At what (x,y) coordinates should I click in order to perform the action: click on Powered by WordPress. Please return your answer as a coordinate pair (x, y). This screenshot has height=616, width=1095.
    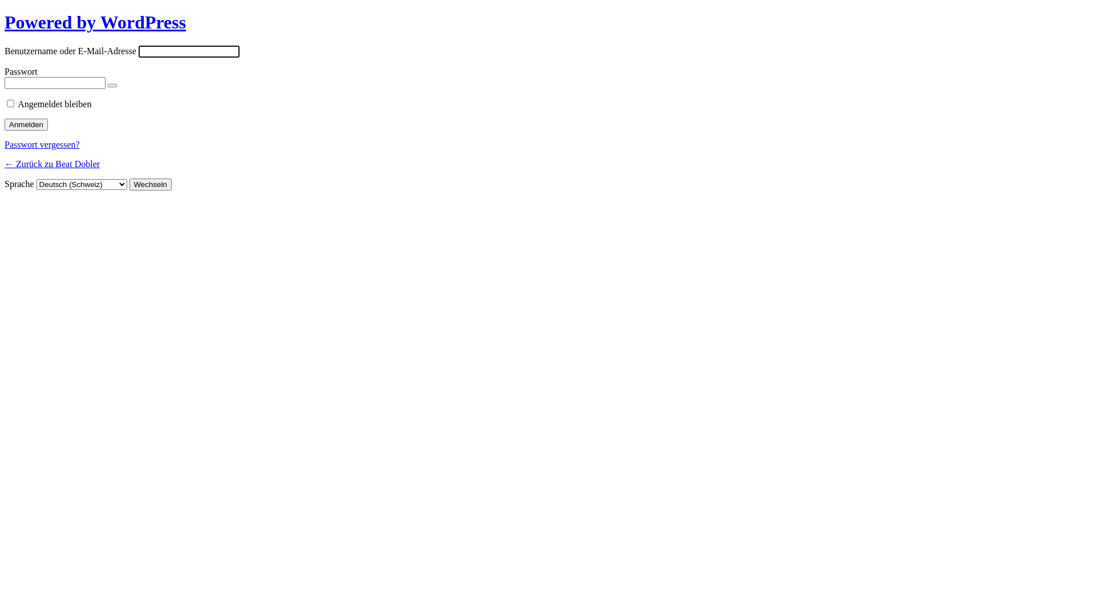
    Looking at the image, I should click on (95, 22).